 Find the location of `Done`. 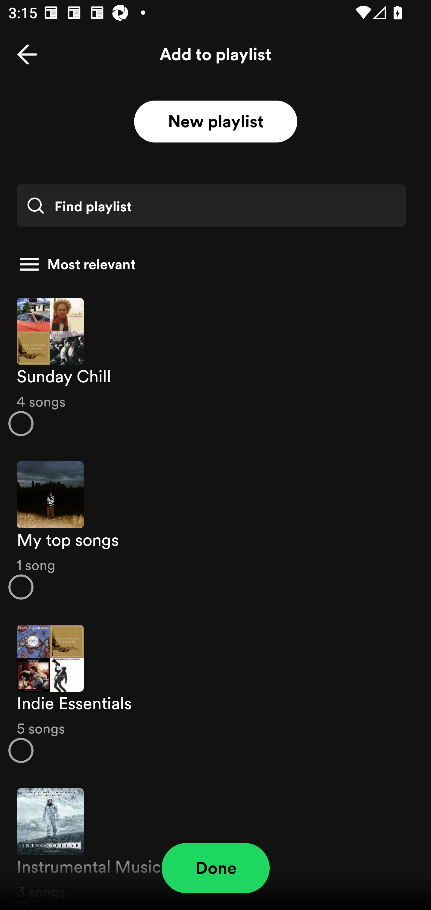

Done is located at coordinates (215, 868).